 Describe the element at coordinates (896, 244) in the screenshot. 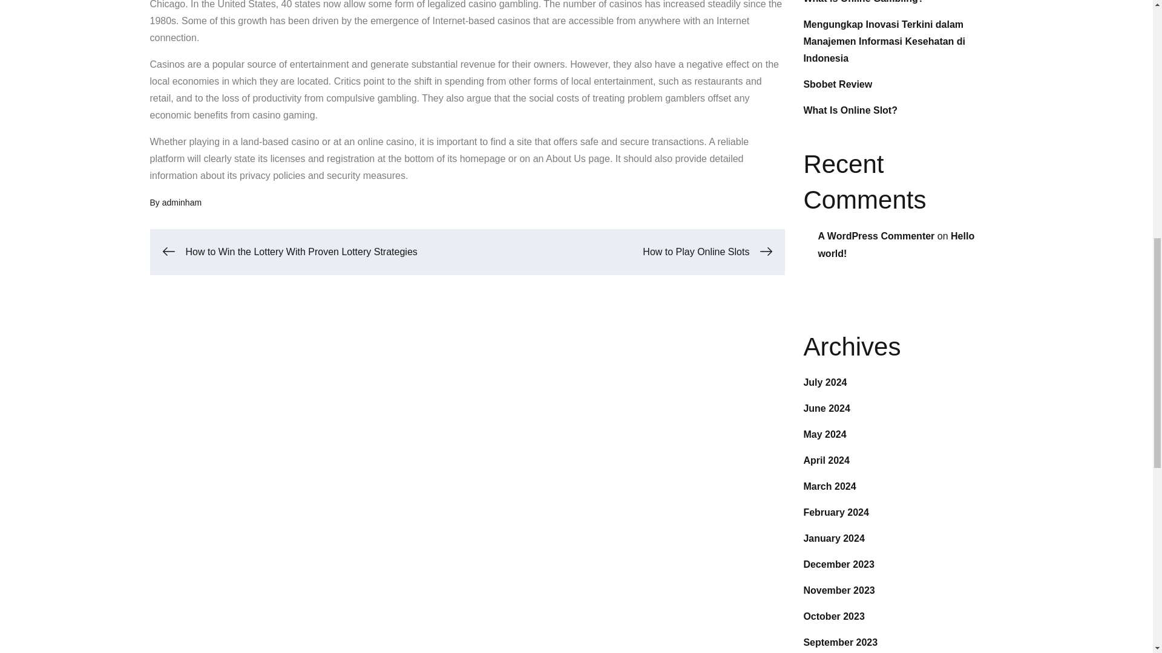

I see `Hello world!` at that location.